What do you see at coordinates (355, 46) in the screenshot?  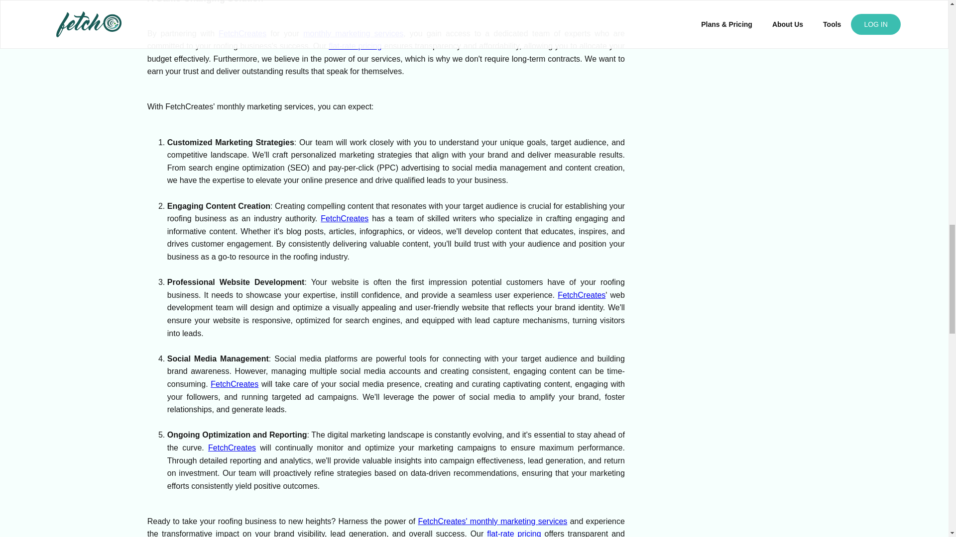 I see `flat-rate pricing` at bounding box center [355, 46].